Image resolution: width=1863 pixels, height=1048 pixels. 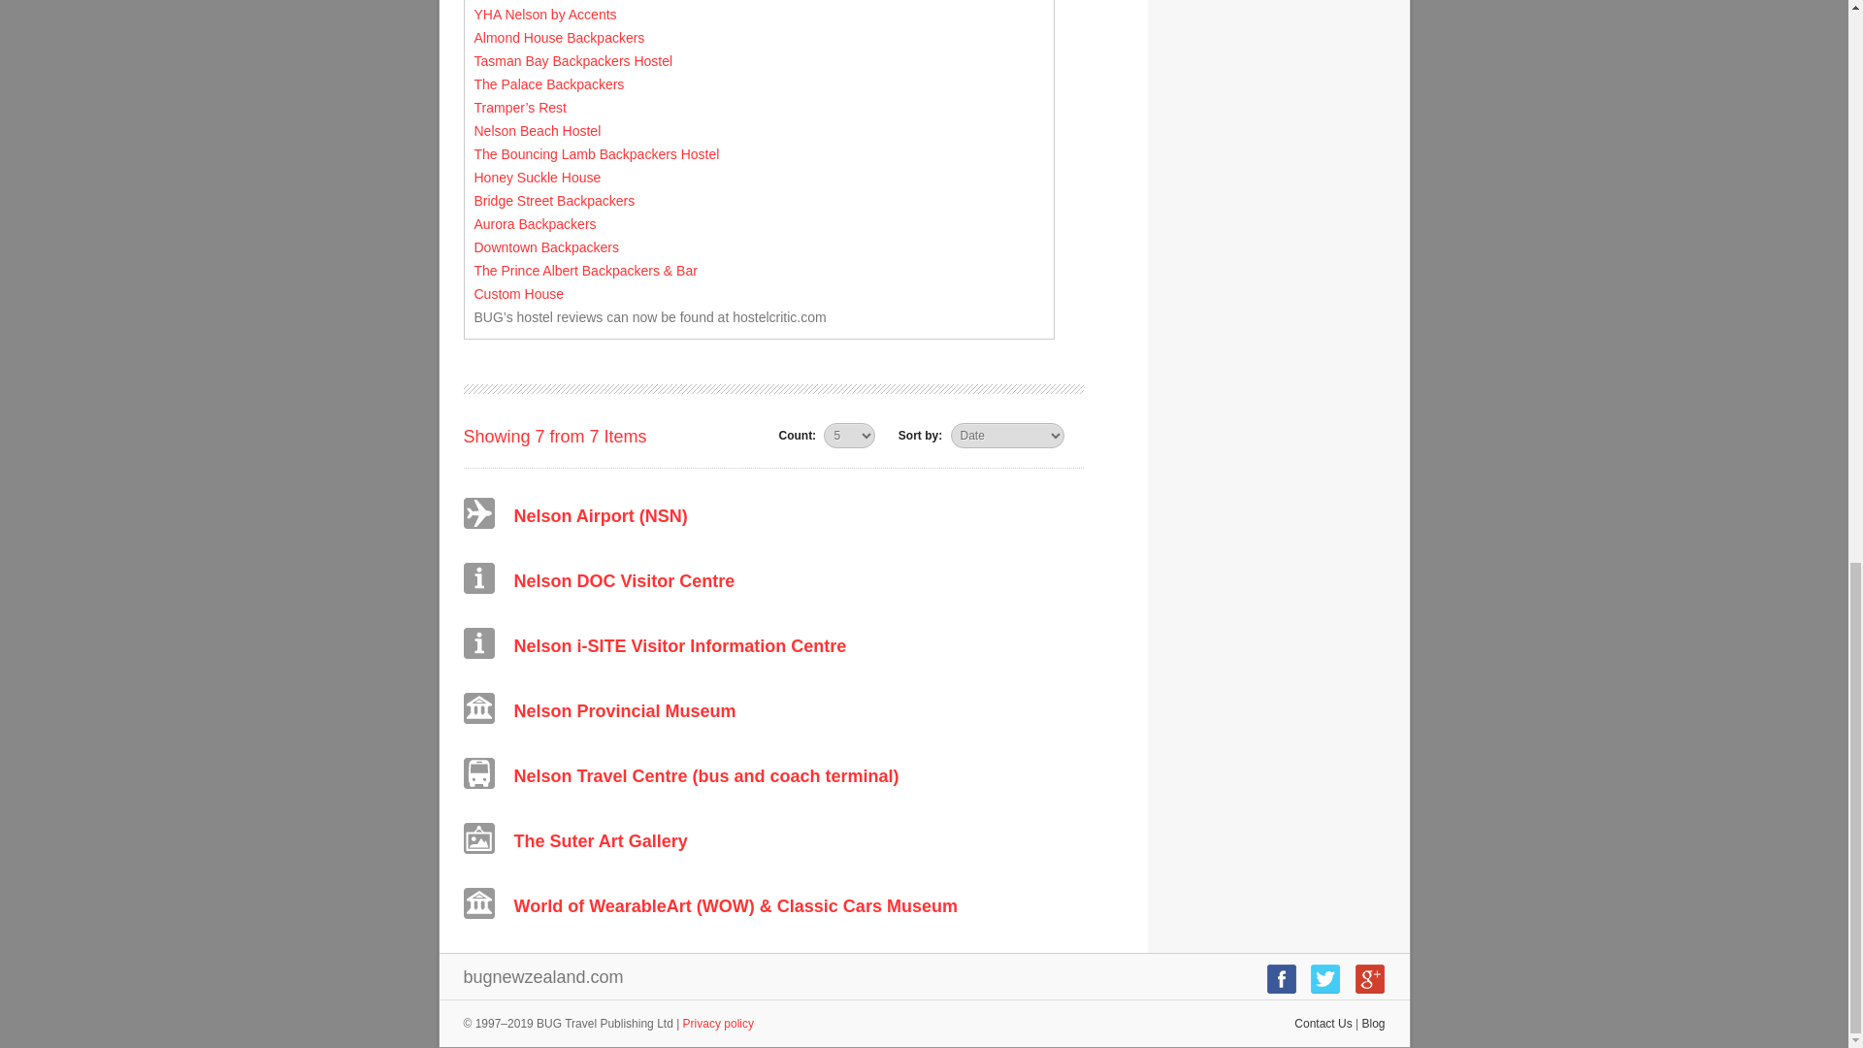 What do you see at coordinates (596, 154) in the screenshot?
I see `The Bouncing Lamb Backpackers Hostel` at bounding box center [596, 154].